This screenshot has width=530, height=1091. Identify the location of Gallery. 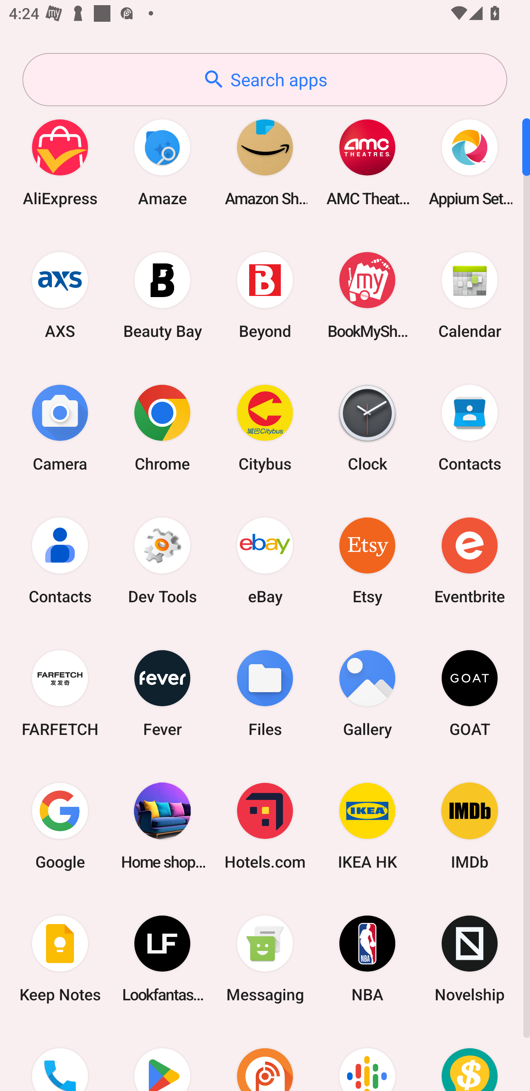
(367, 693).